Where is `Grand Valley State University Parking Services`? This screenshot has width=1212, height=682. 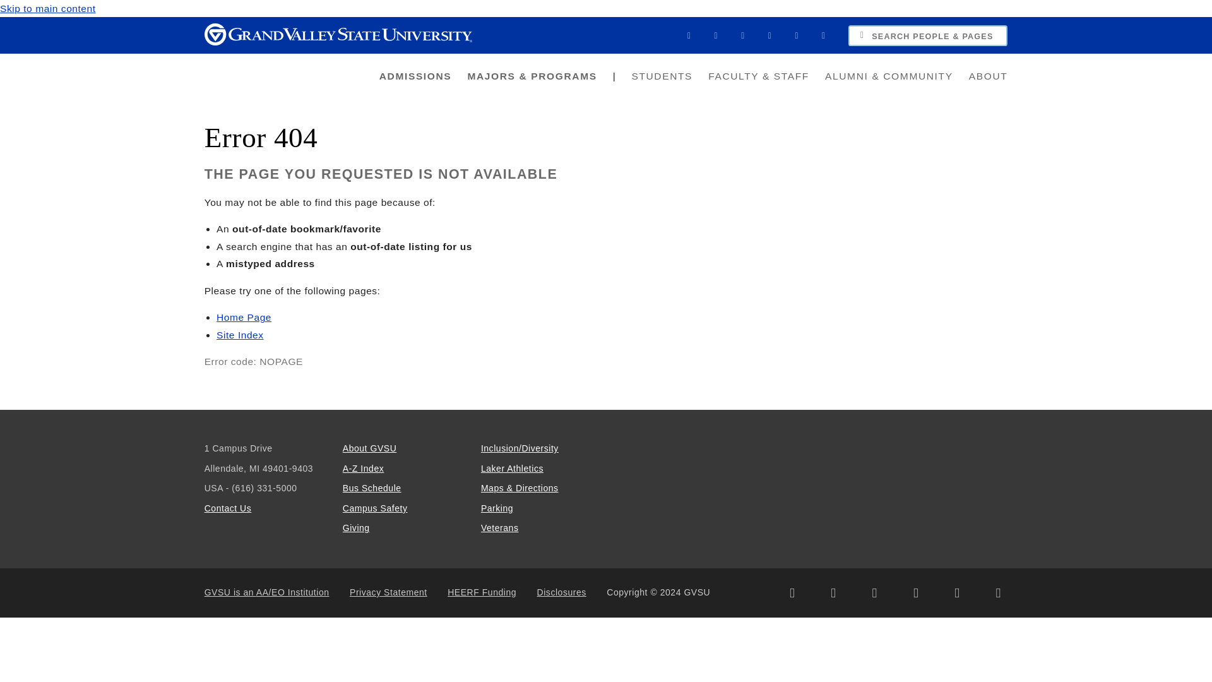
Grand Valley State University Parking Services is located at coordinates (497, 508).